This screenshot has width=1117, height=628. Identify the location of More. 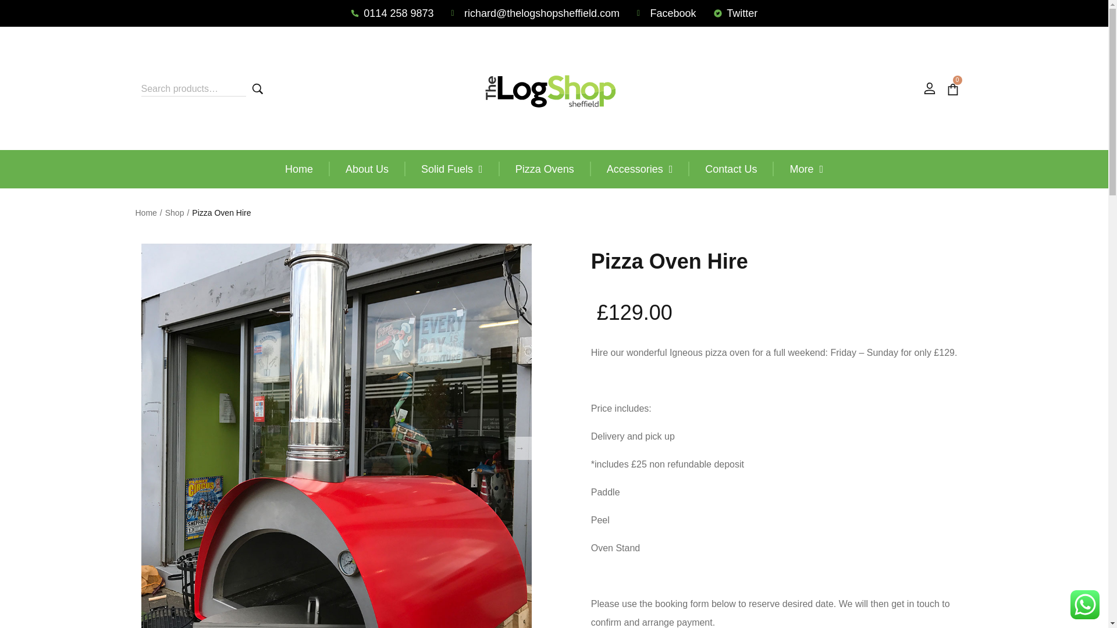
(806, 169).